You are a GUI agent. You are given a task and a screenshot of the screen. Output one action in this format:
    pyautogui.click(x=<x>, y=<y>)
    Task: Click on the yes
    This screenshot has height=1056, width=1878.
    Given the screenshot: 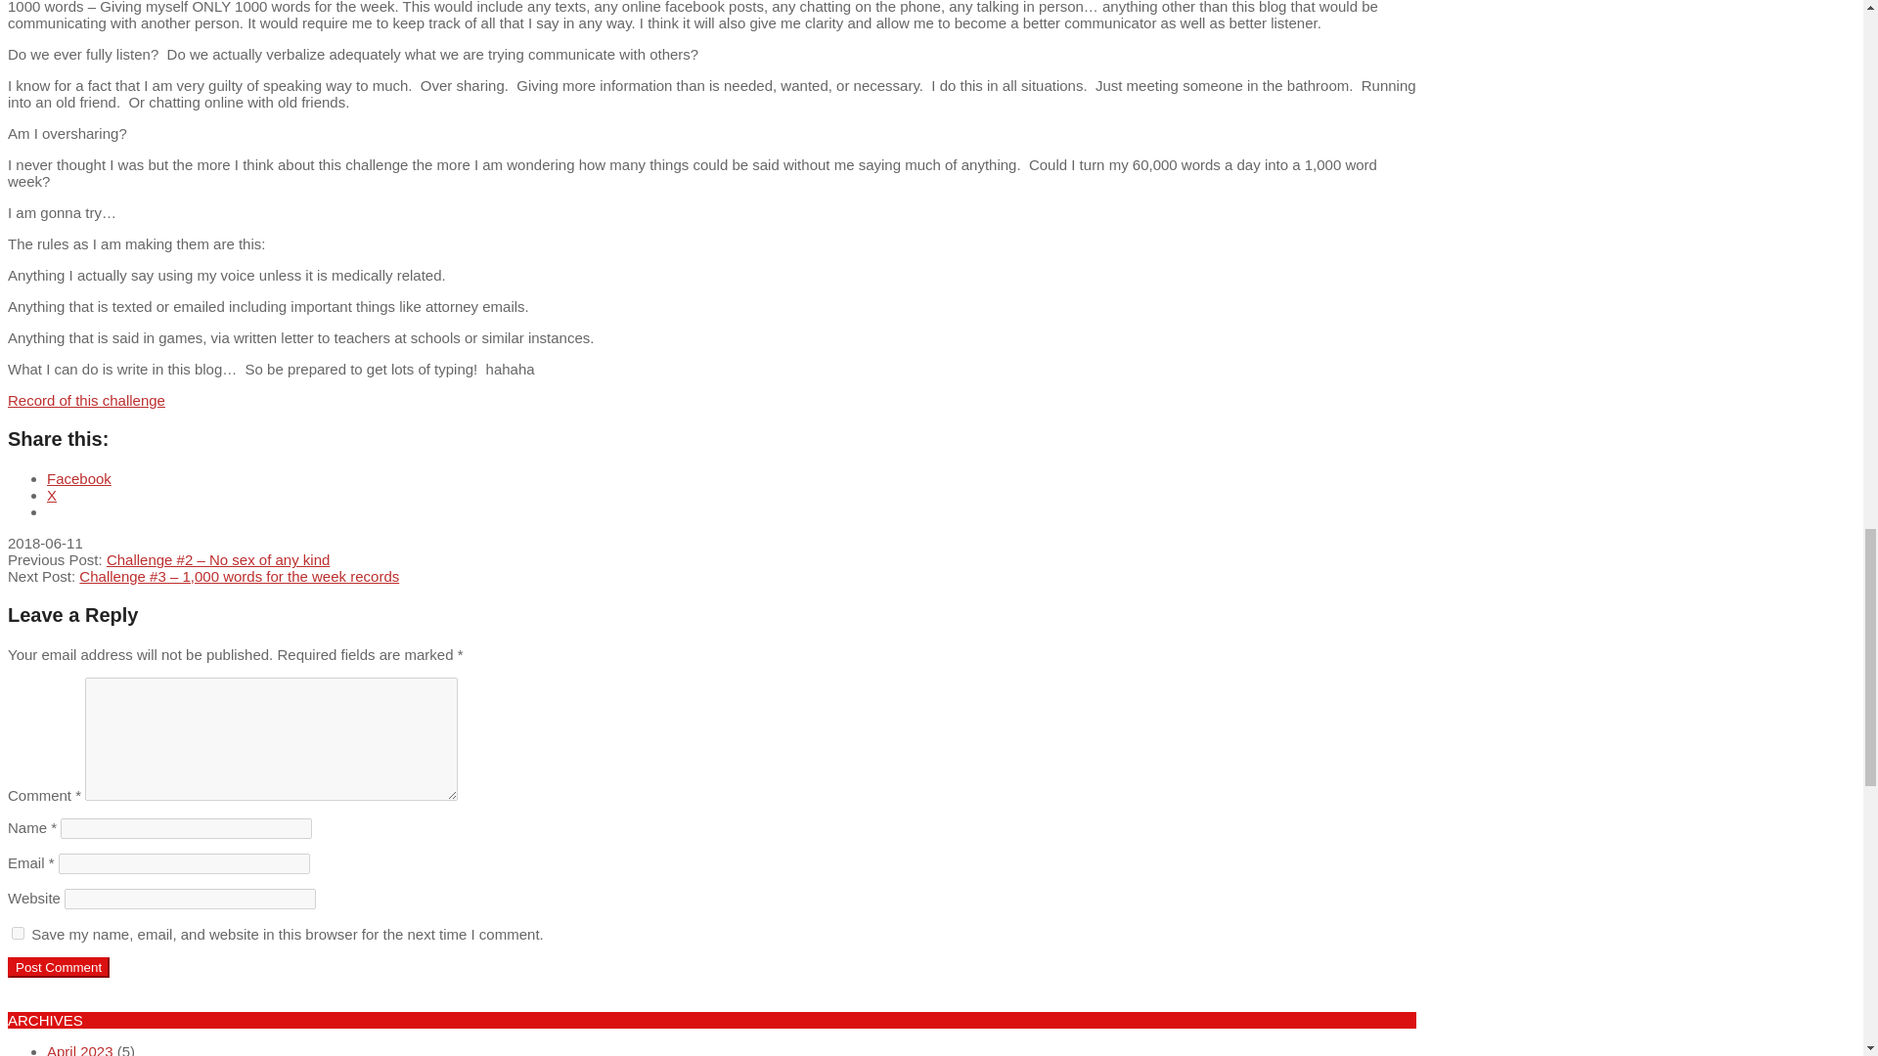 What is the action you would take?
    pyautogui.click(x=18, y=933)
    